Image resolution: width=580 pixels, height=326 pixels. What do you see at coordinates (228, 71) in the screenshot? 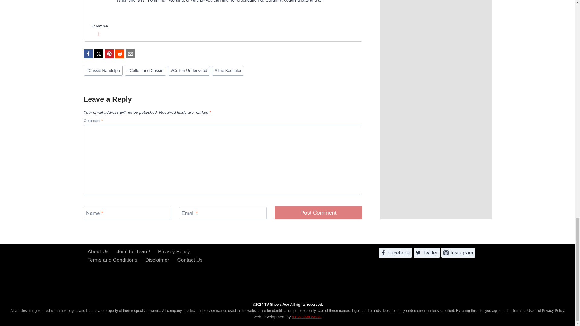
I see `The Bachelor` at bounding box center [228, 71].